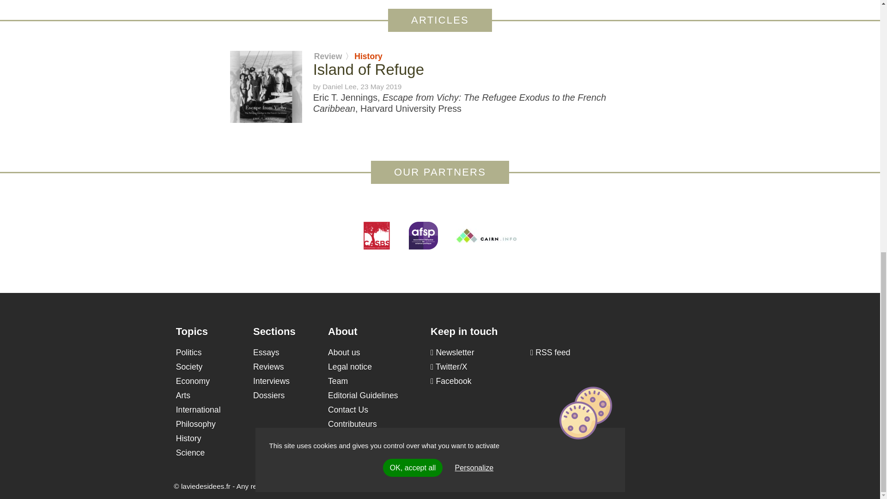 The height and width of the screenshot is (499, 887). I want to click on Society, so click(189, 367).